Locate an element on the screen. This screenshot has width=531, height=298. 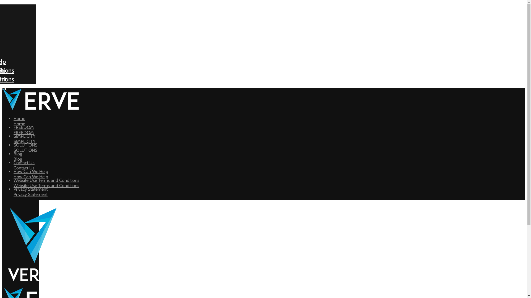
Home
Home is located at coordinates (269, 120).